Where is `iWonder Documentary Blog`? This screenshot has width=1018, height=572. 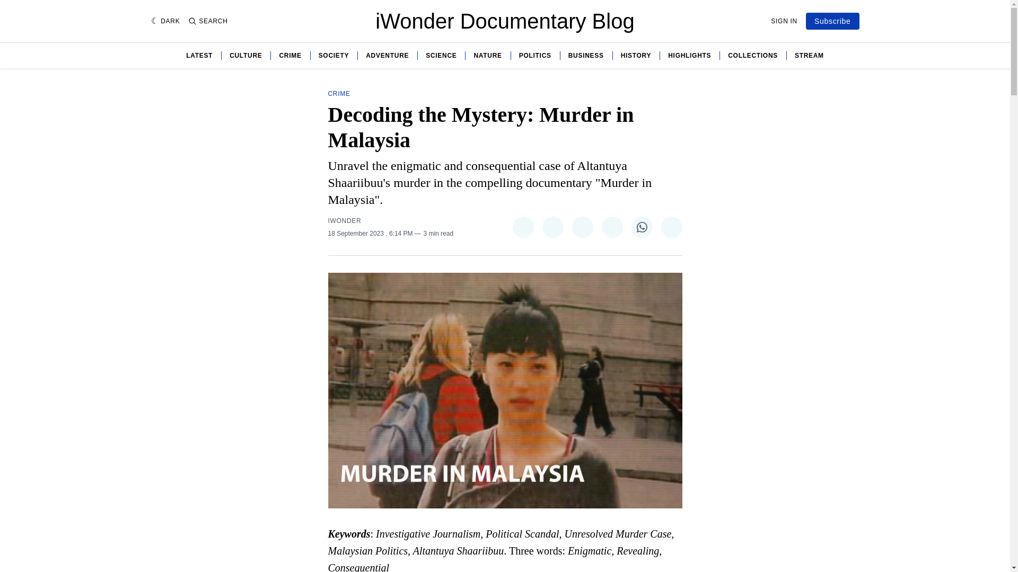 iWonder Documentary Blog is located at coordinates (505, 21).